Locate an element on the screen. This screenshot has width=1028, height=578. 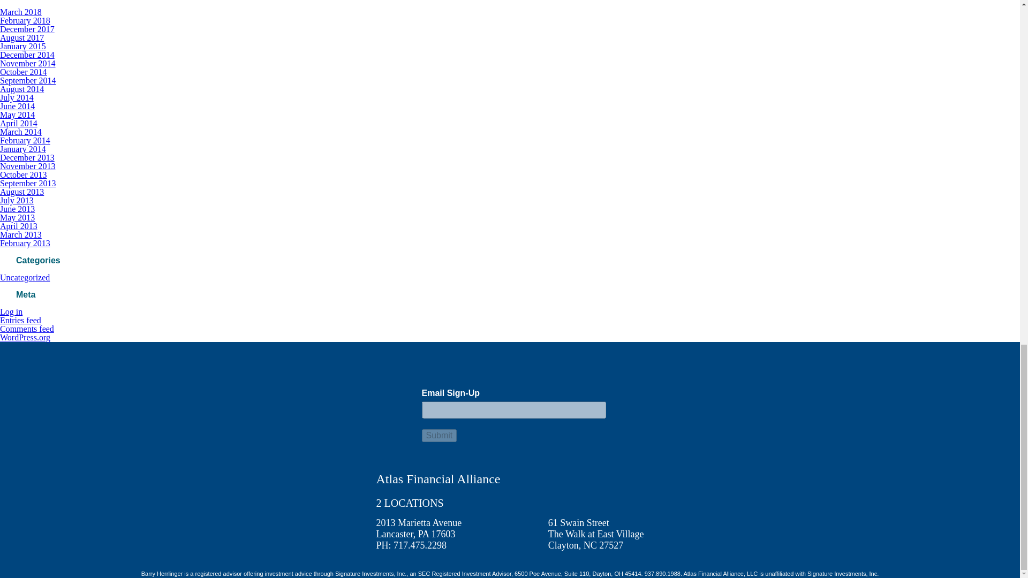
September 2014 is located at coordinates (28, 80).